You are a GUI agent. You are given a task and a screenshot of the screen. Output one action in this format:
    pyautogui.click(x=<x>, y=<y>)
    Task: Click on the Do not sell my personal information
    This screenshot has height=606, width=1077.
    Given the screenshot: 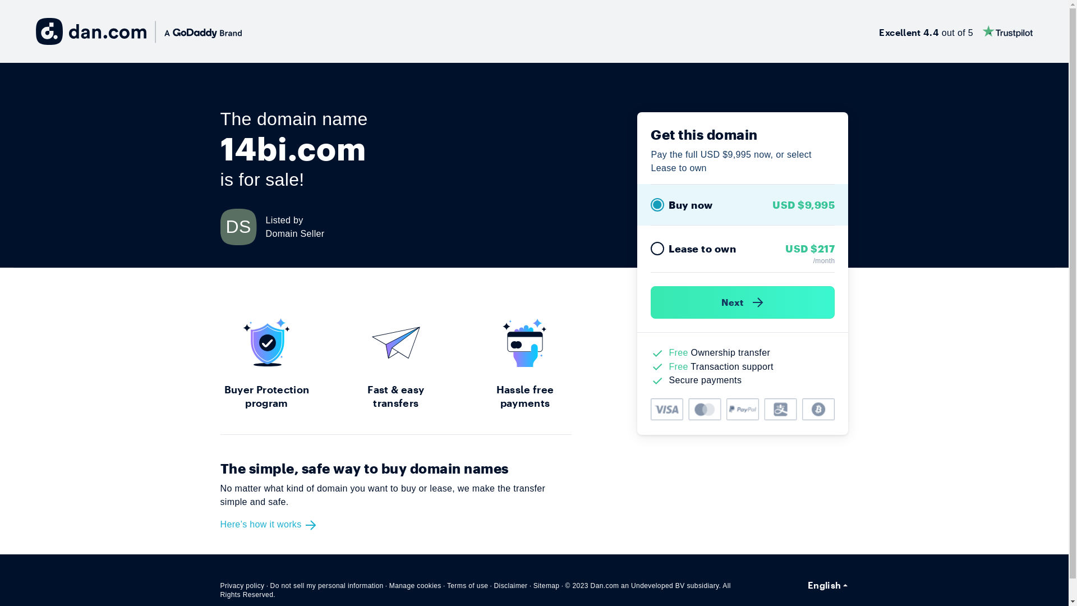 What is the action you would take?
    pyautogui.click(x=327, y=586)
    